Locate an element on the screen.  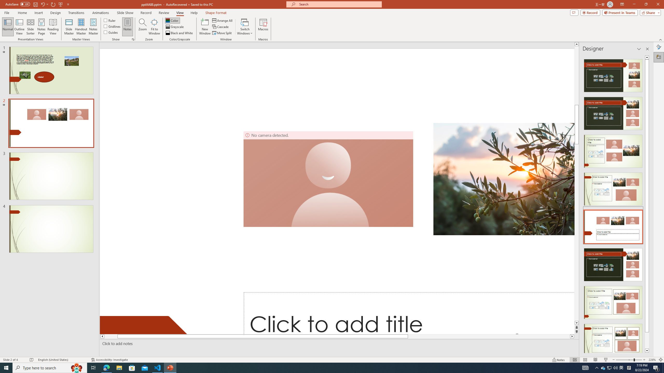
Macros is located at coordinates (263, 27).